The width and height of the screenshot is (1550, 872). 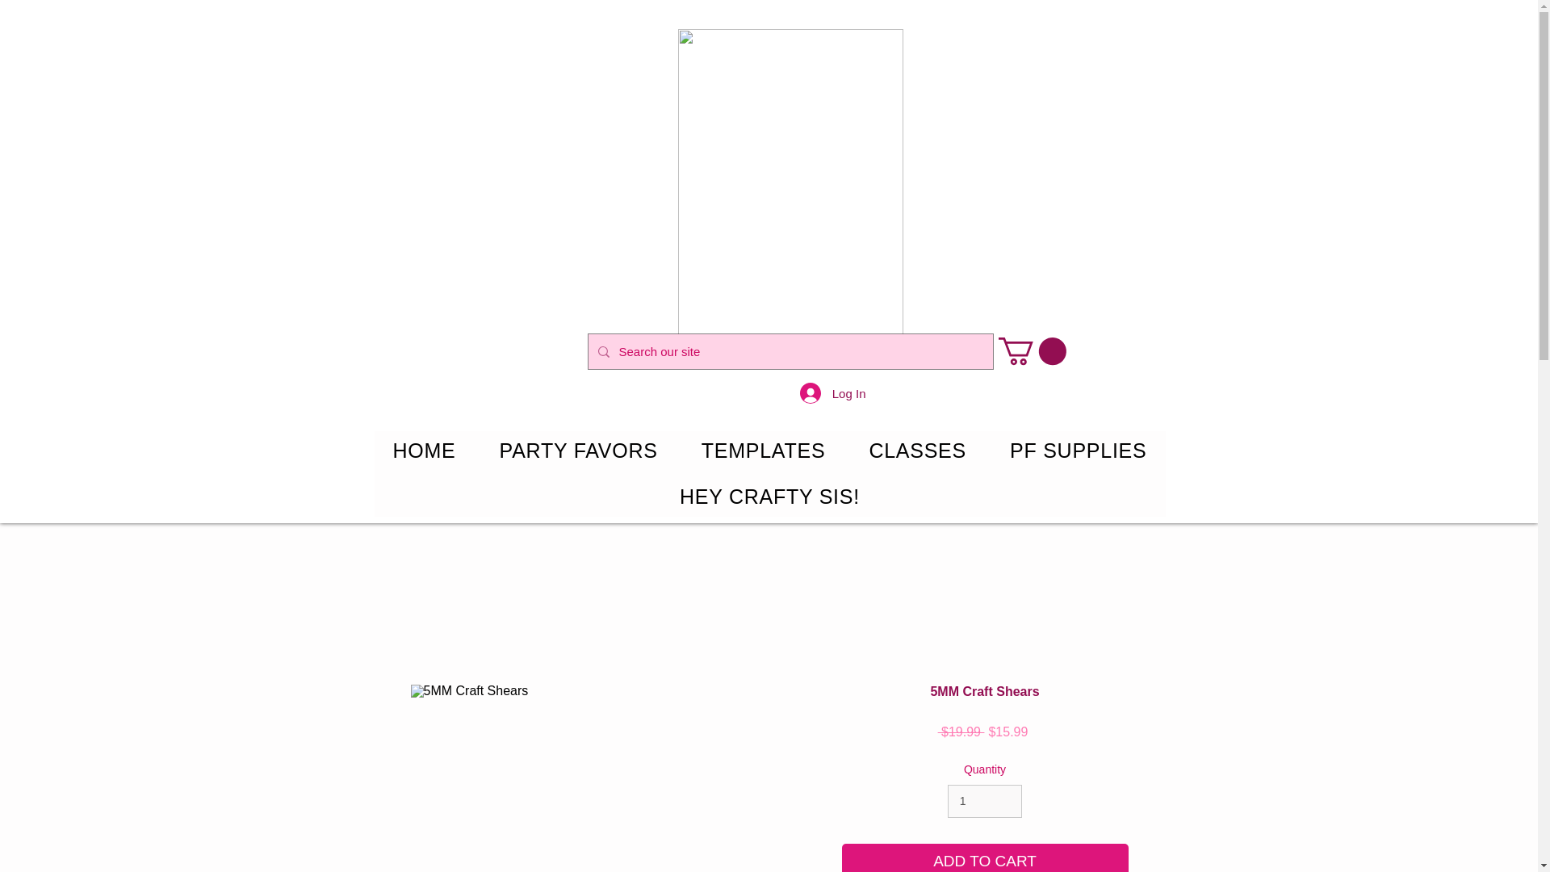 I want to click on PF SUPPLIES, so click(x=1079, y=451).